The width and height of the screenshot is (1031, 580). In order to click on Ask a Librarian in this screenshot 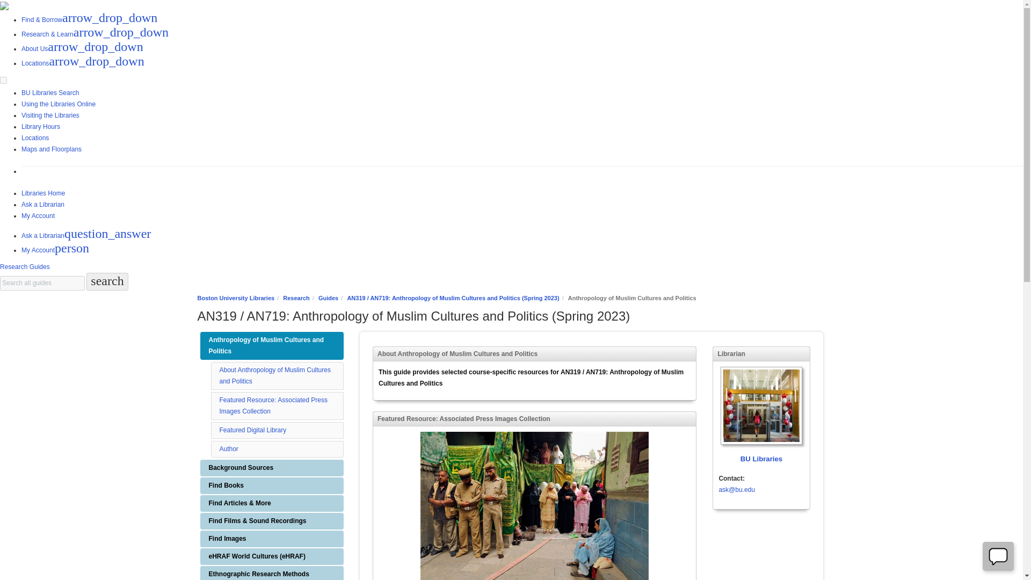, I will do `click(43, 204)`.